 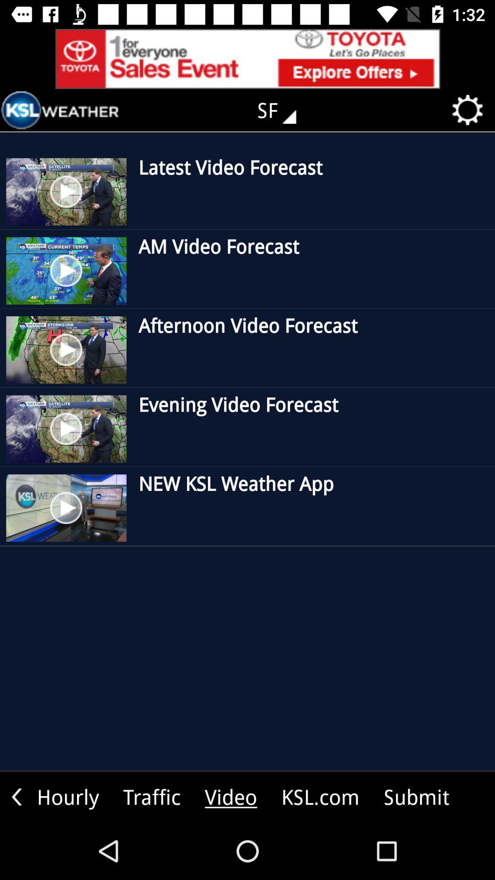 What do you see at coordinates (283, 110) in the screenshot?
I see `select the text sf which is before the setting icon` at bounding box center [283, 110].